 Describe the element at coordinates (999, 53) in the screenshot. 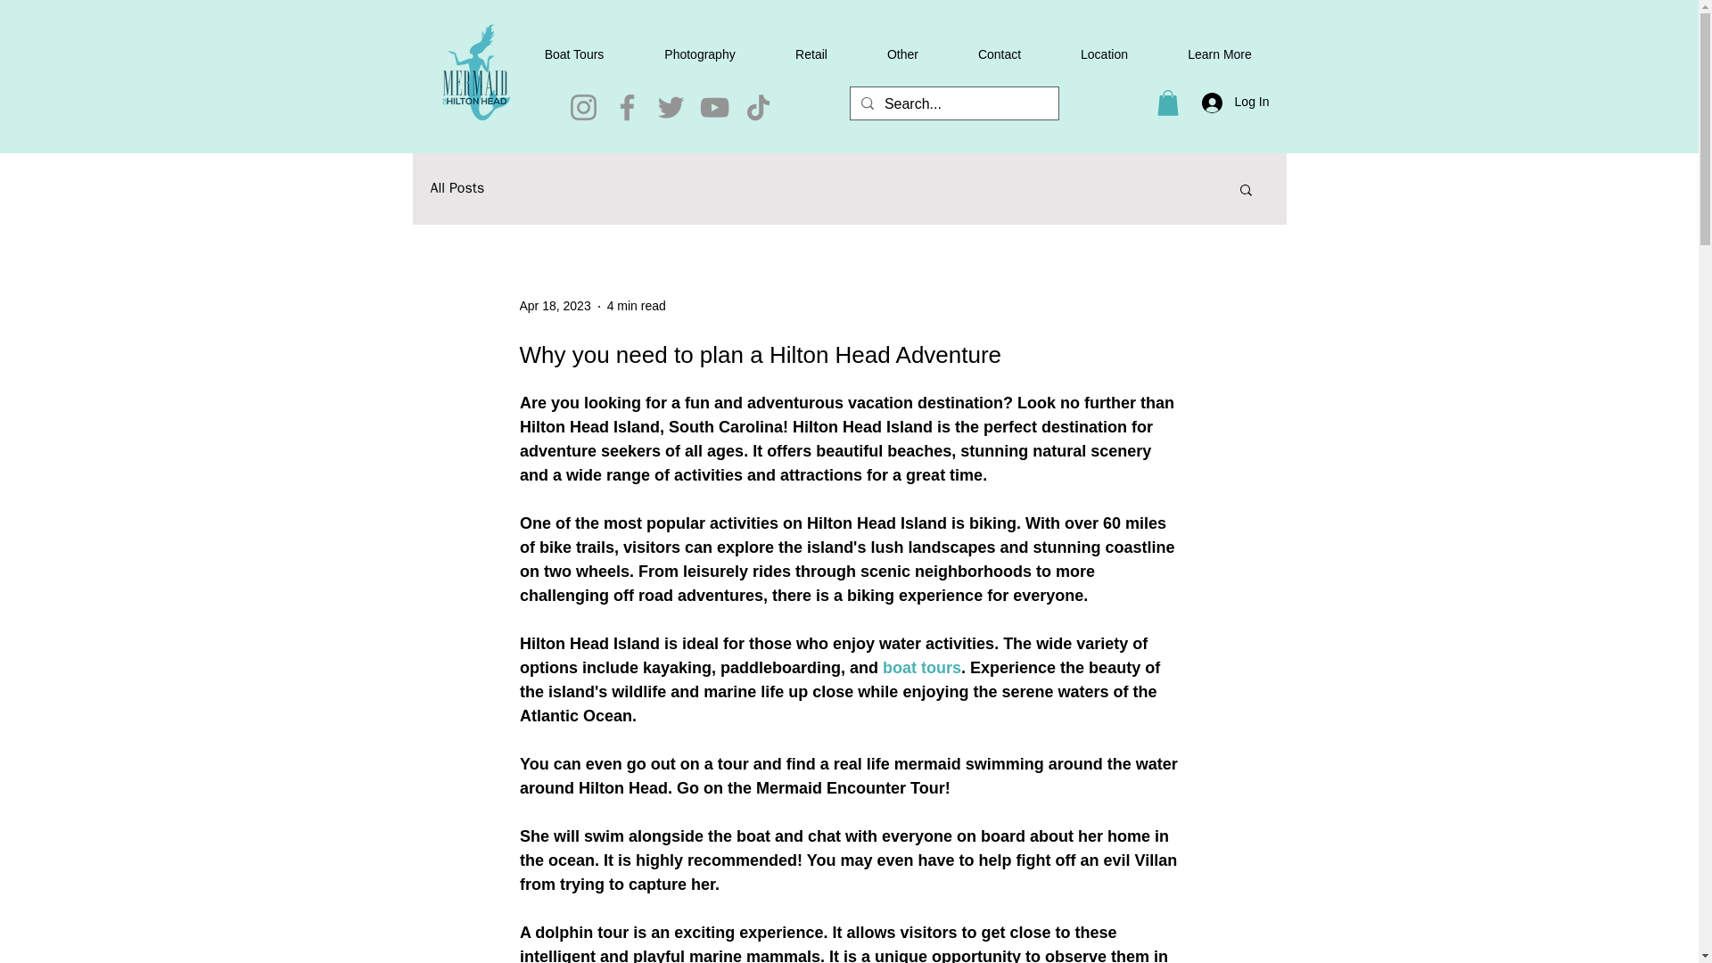

I see `Contact` at that location.